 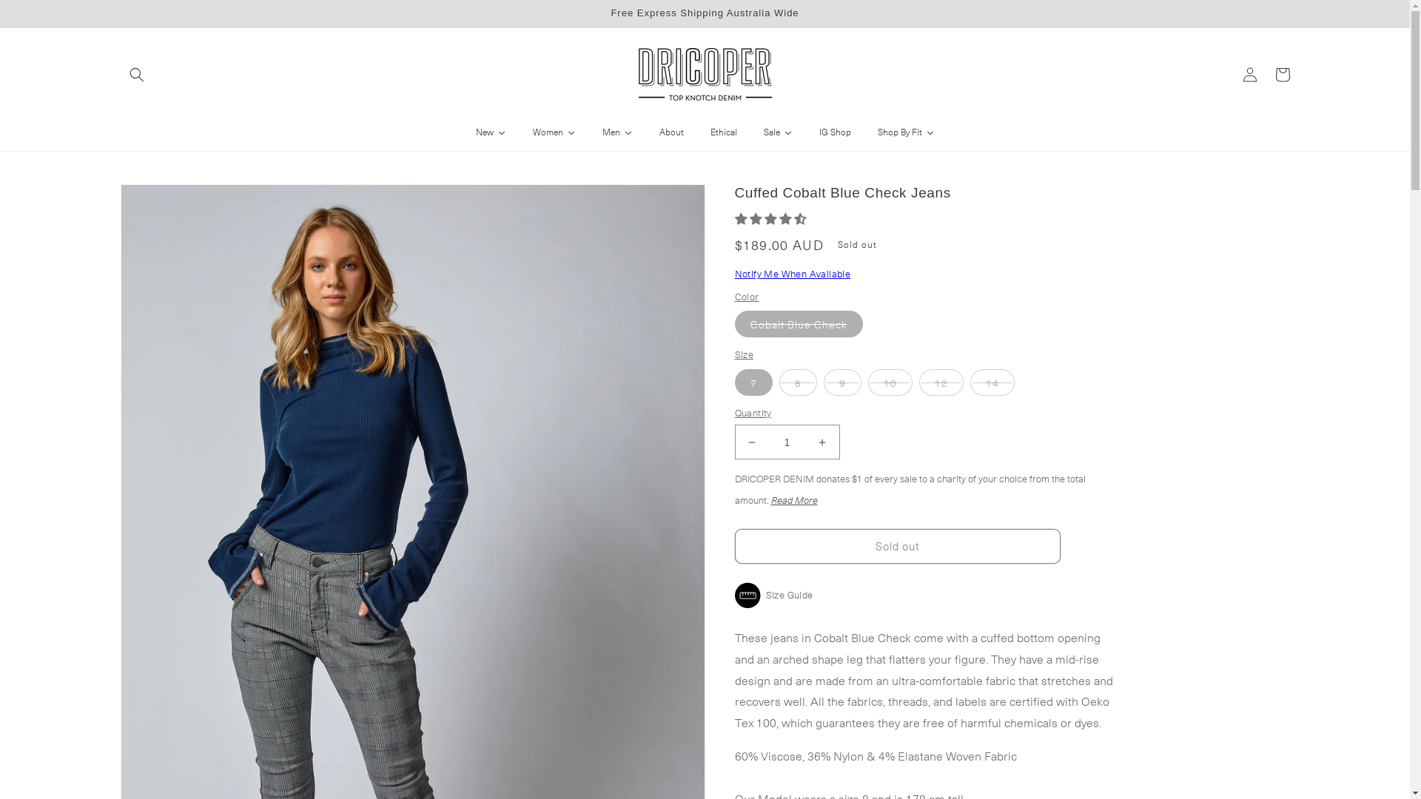 What do you see at coordinates (490, 132) in the screenshot?
I see `New` at bounding box center [490, 132].